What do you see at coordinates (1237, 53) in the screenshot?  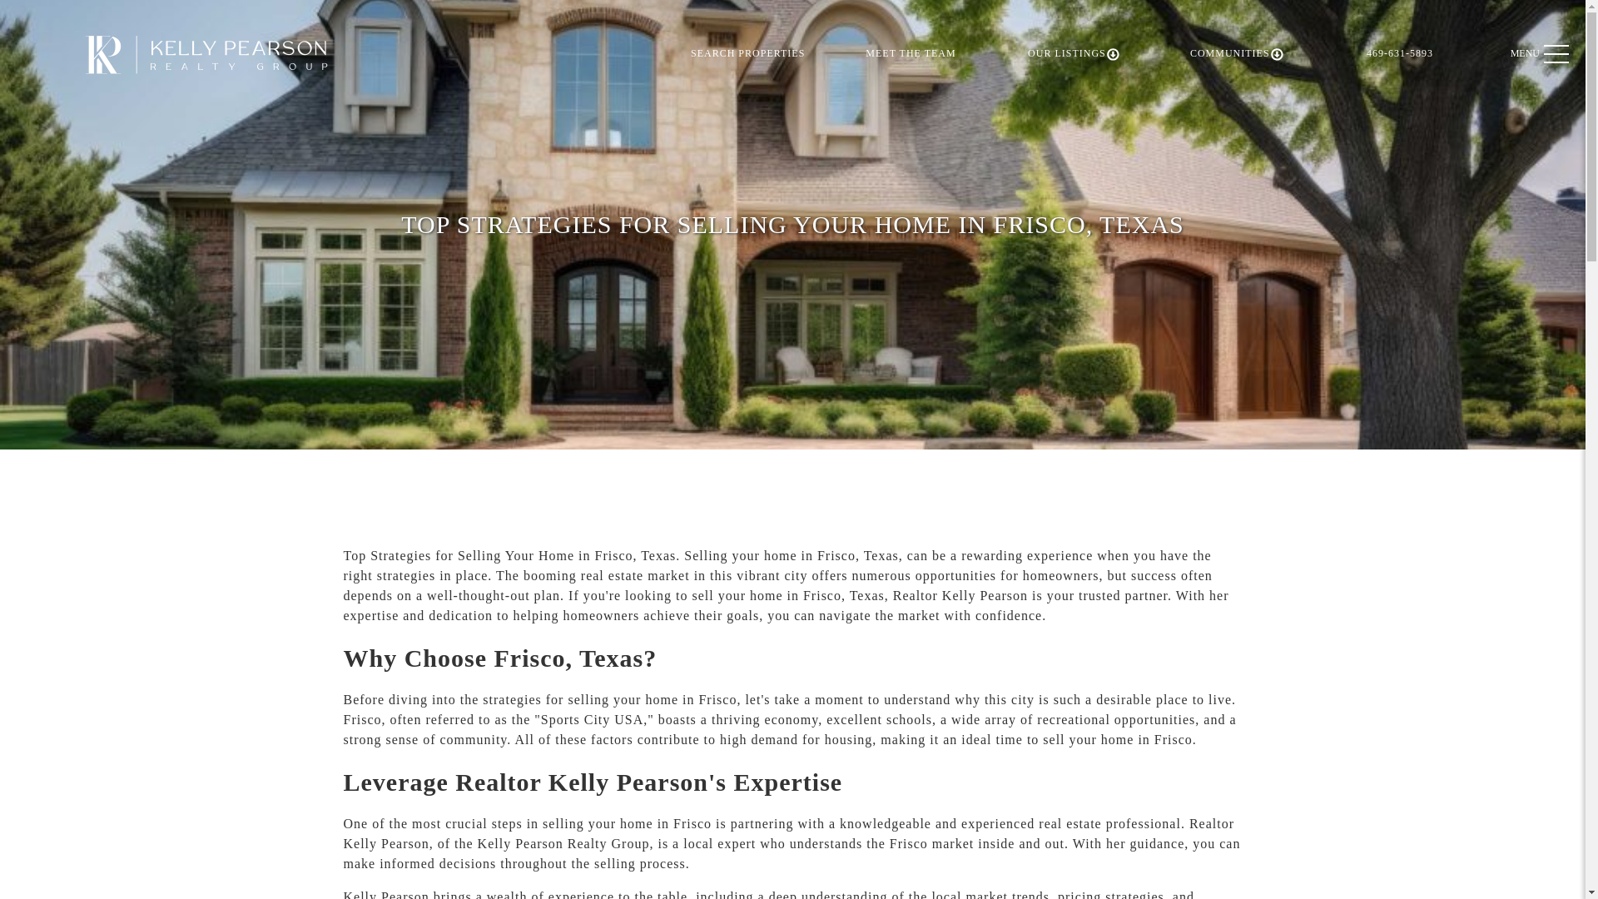 I see `COMMUNITIES` at bounding box center [1237, 53].